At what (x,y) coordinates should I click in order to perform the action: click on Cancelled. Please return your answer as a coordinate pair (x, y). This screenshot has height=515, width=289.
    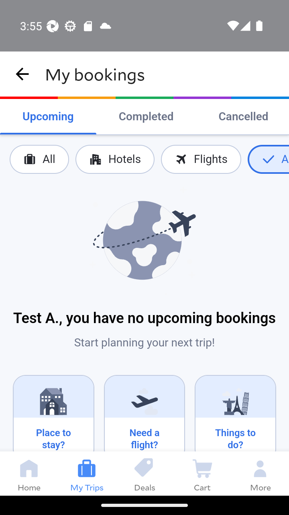
    Looking at the image, I should click on (243, 117).